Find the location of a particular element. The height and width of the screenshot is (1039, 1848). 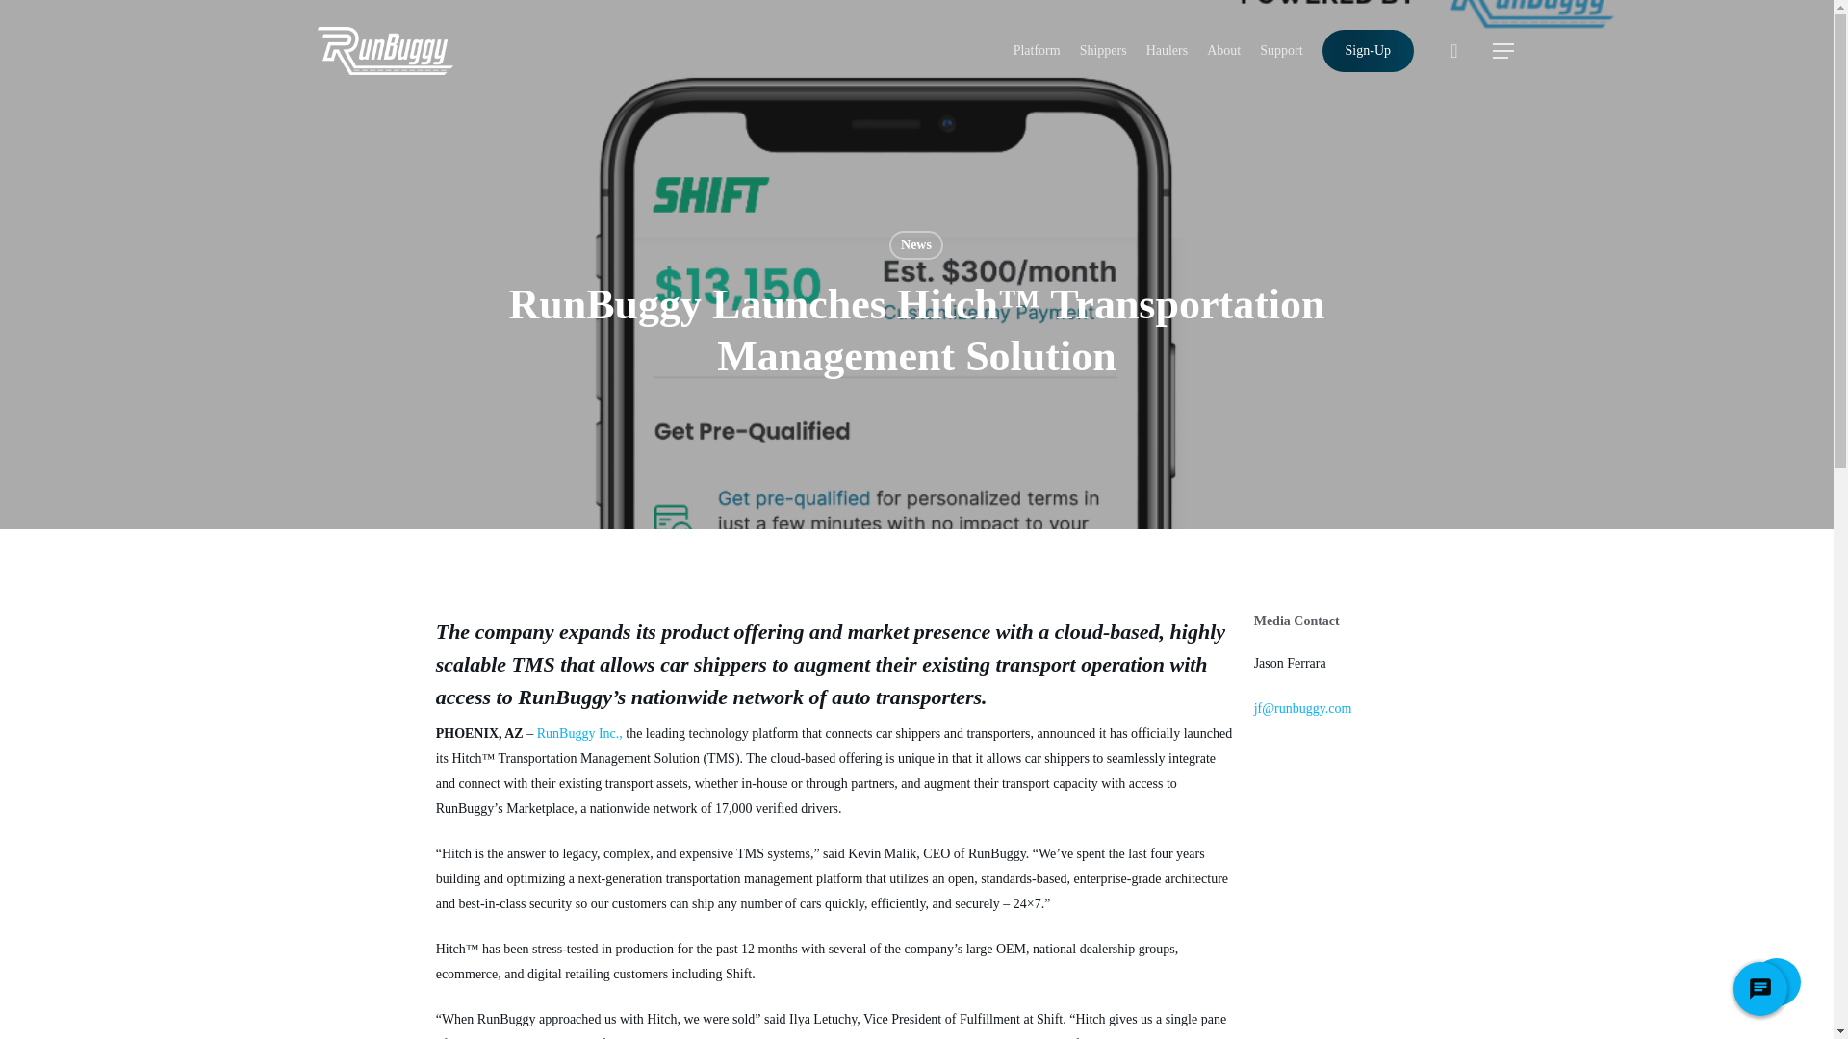

About is located at coordinates (1222, 50).